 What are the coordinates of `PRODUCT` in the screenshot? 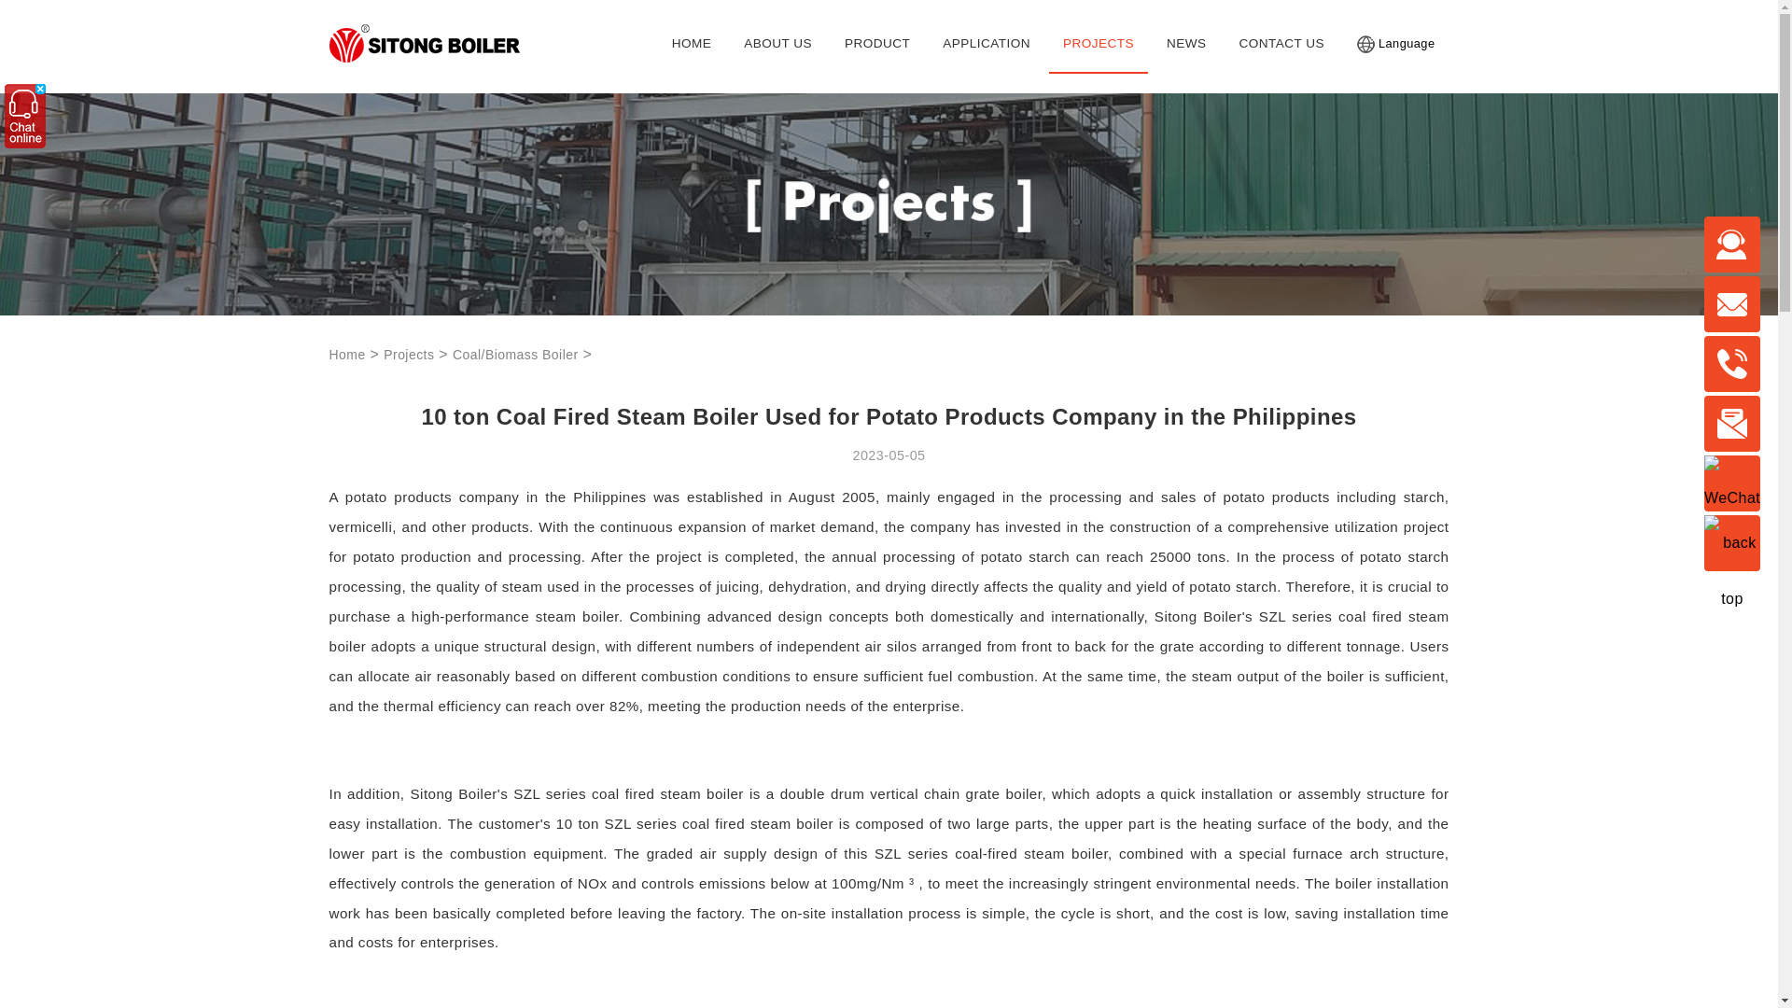 It's located at (877, 43).